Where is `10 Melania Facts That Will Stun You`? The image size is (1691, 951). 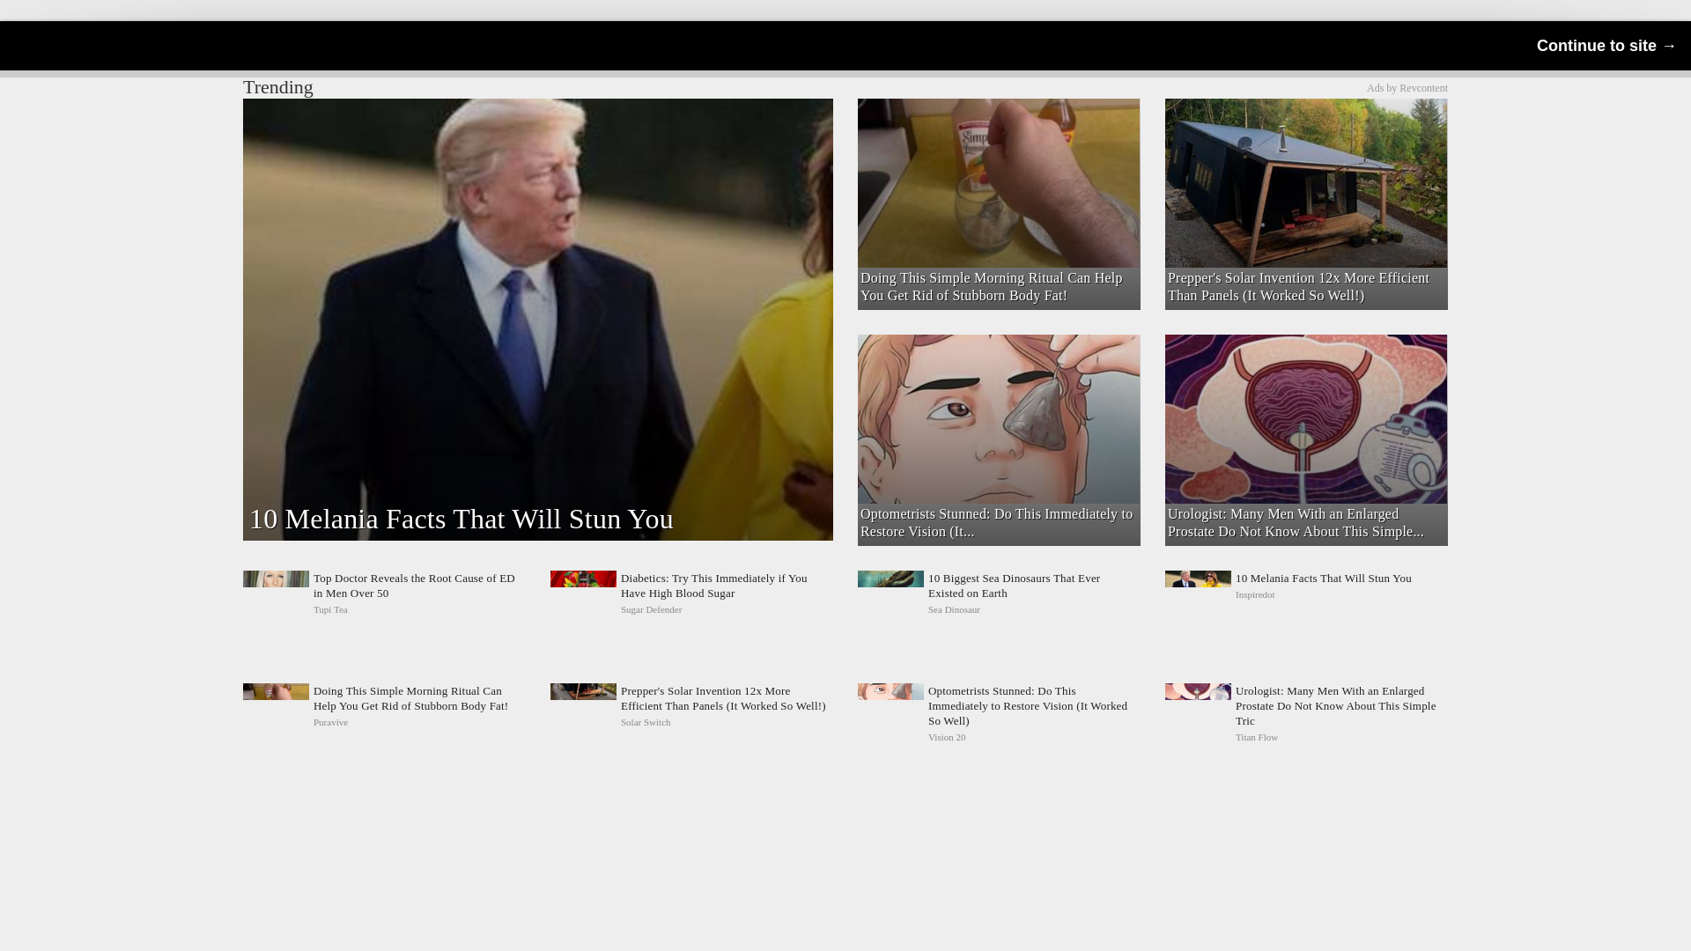 10 Melania Facts That Will Stun You is located at coordinates (1305, 593).